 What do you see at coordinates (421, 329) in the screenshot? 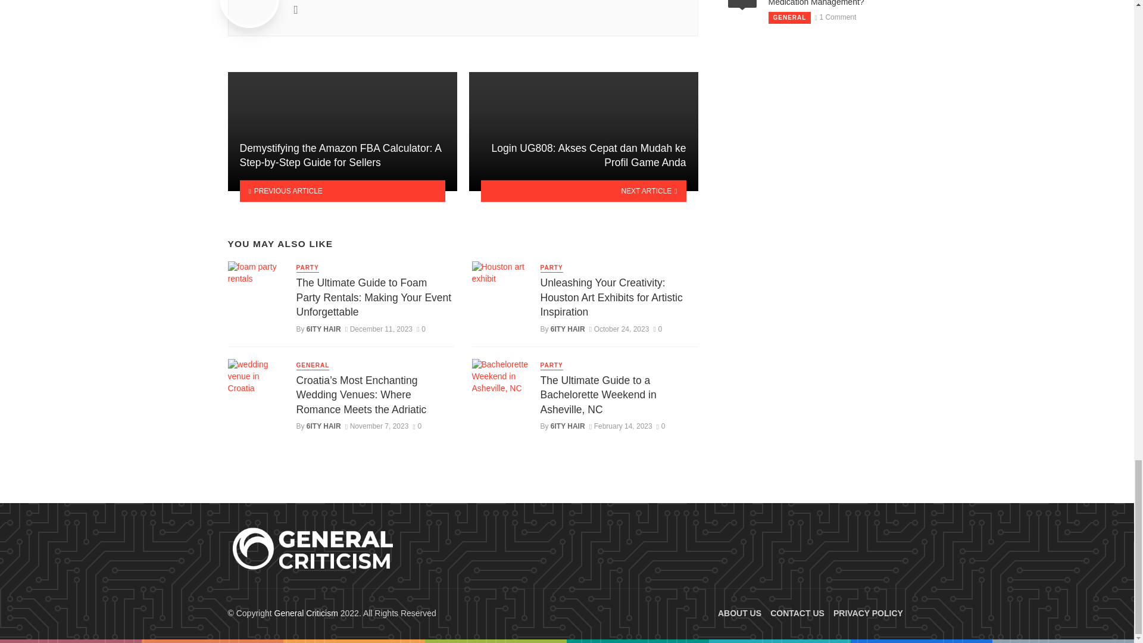
I see `0 Comments` at bounding box center [421, 329].